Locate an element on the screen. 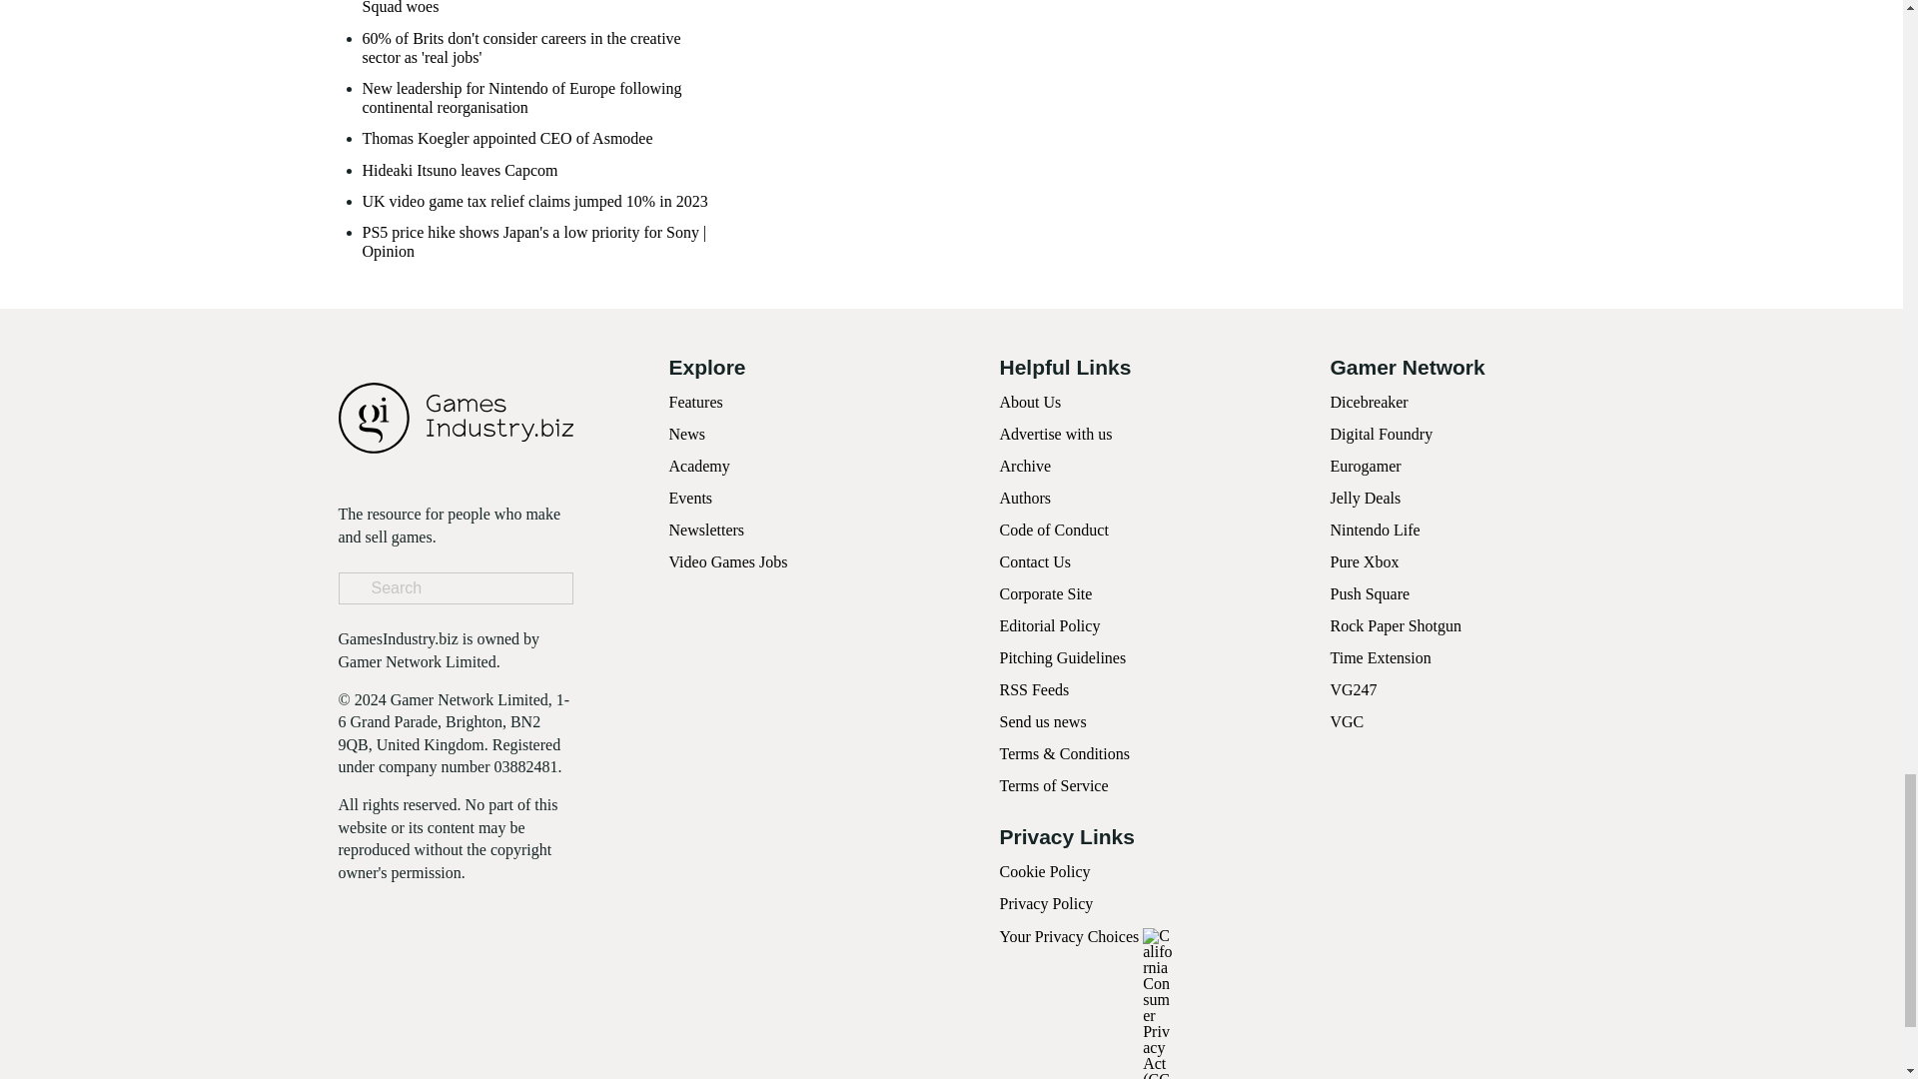 This screenshot has width=1918, height=1079. About Us is located at coordinates (1029, 402).